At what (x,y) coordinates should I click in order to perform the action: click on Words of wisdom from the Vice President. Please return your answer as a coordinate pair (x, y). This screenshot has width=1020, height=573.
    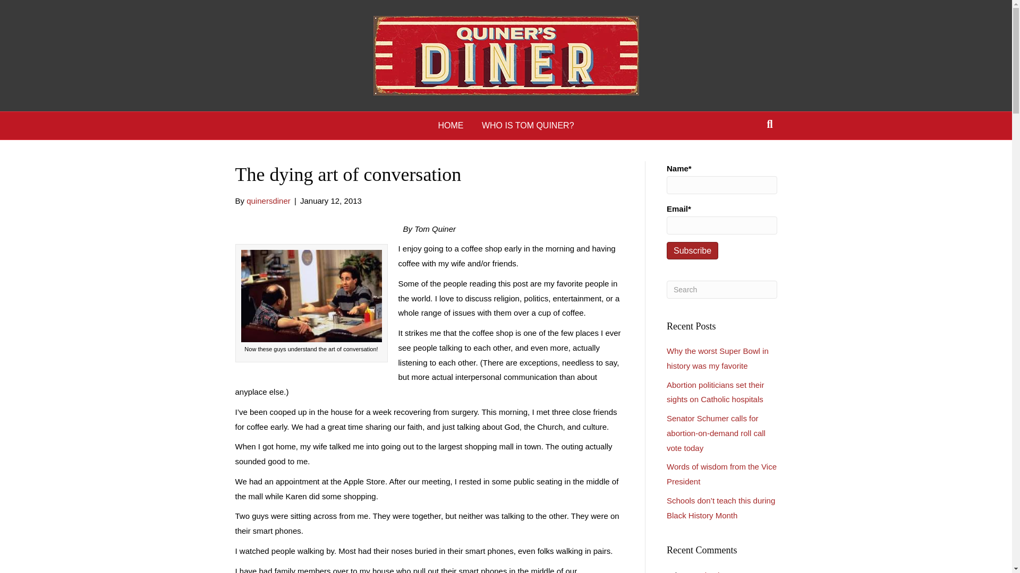
    Looking at the image, I should click on (721, 473).